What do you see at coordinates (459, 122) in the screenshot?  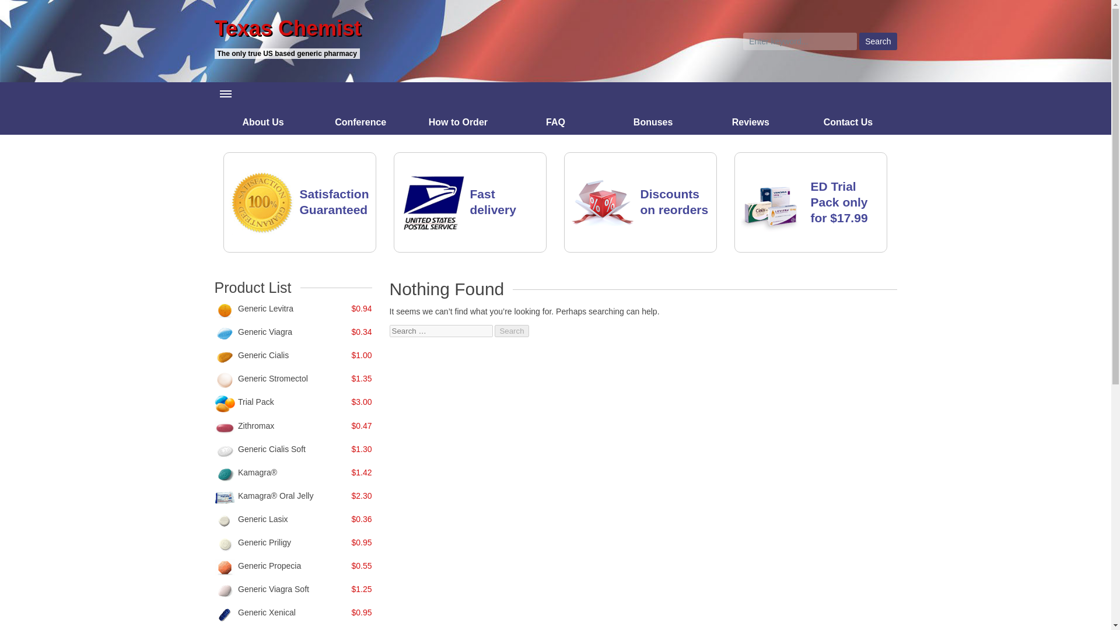 I see `How to Order` at bounding box center [459, 122].